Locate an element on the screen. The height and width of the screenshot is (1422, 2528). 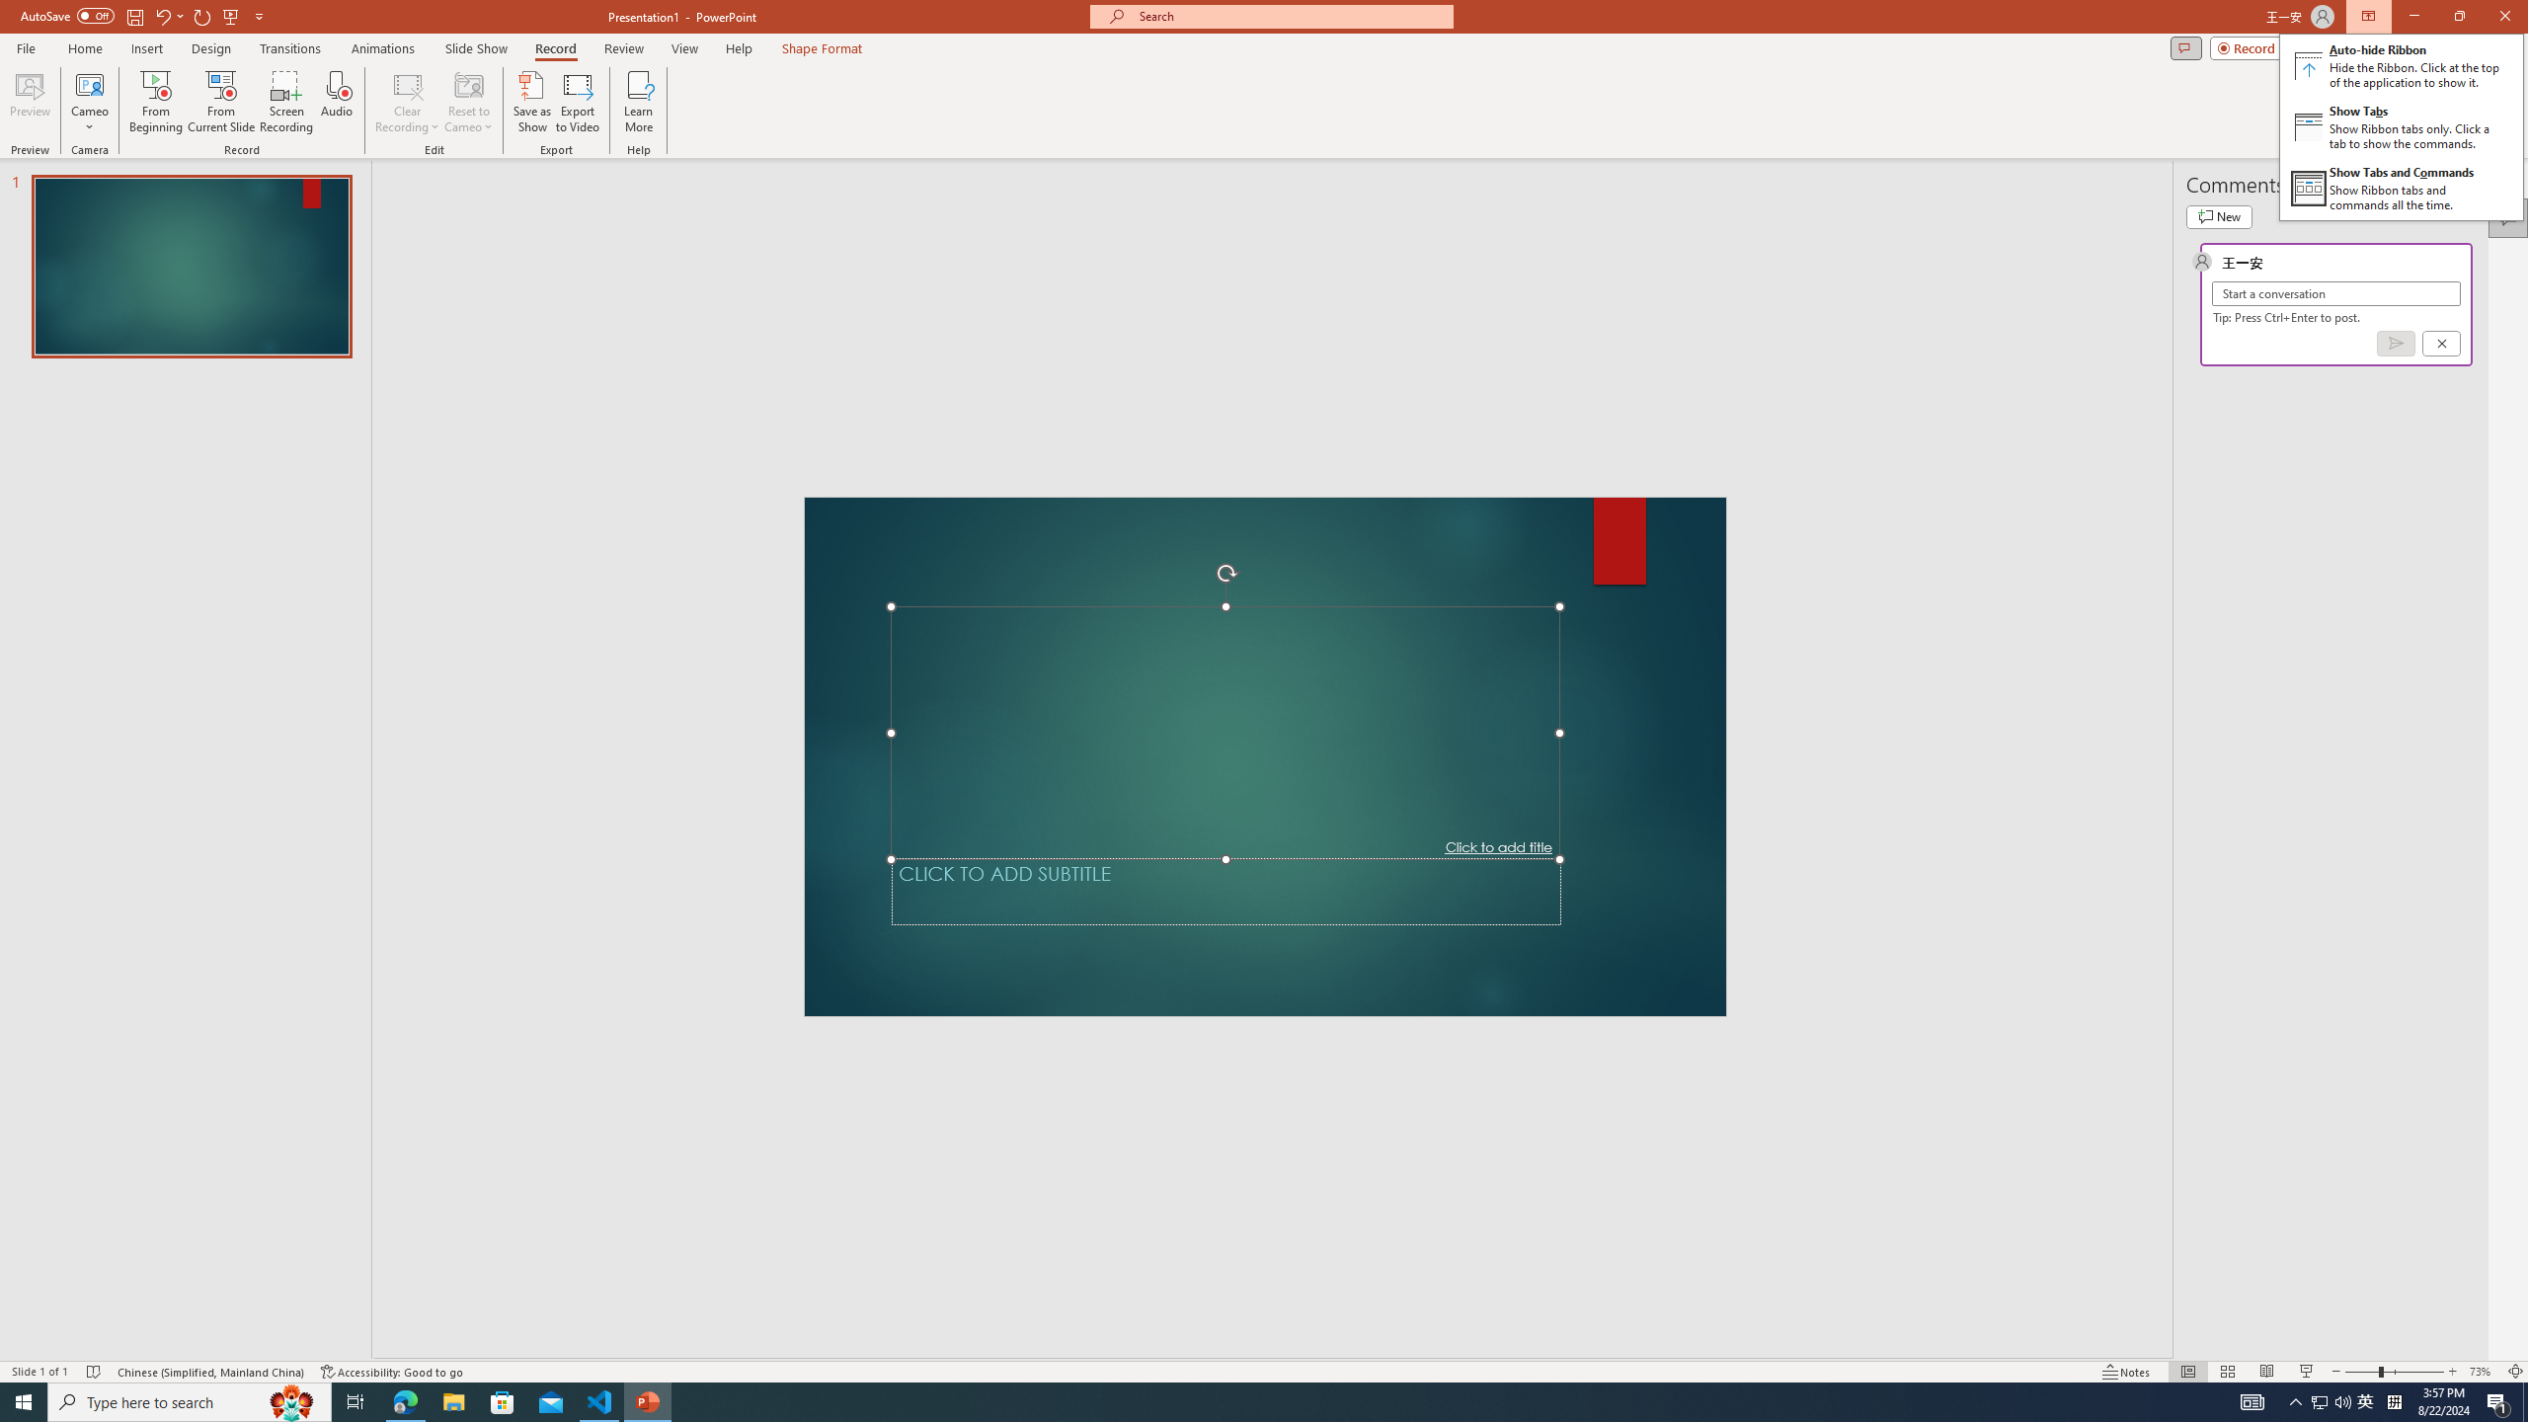
Preview is located at coordinates (30, 102).